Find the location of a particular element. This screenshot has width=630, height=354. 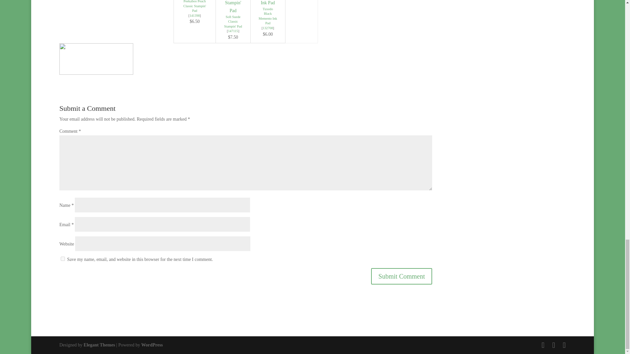

Soft Suede Classic Stampin' Pad is located at coordinates (233, 22).